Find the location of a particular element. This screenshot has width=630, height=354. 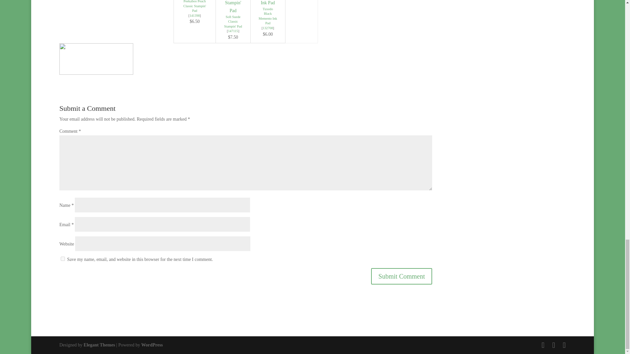

Soft Suede Classic Stampin' Pad is located at coordinates (233, 22).